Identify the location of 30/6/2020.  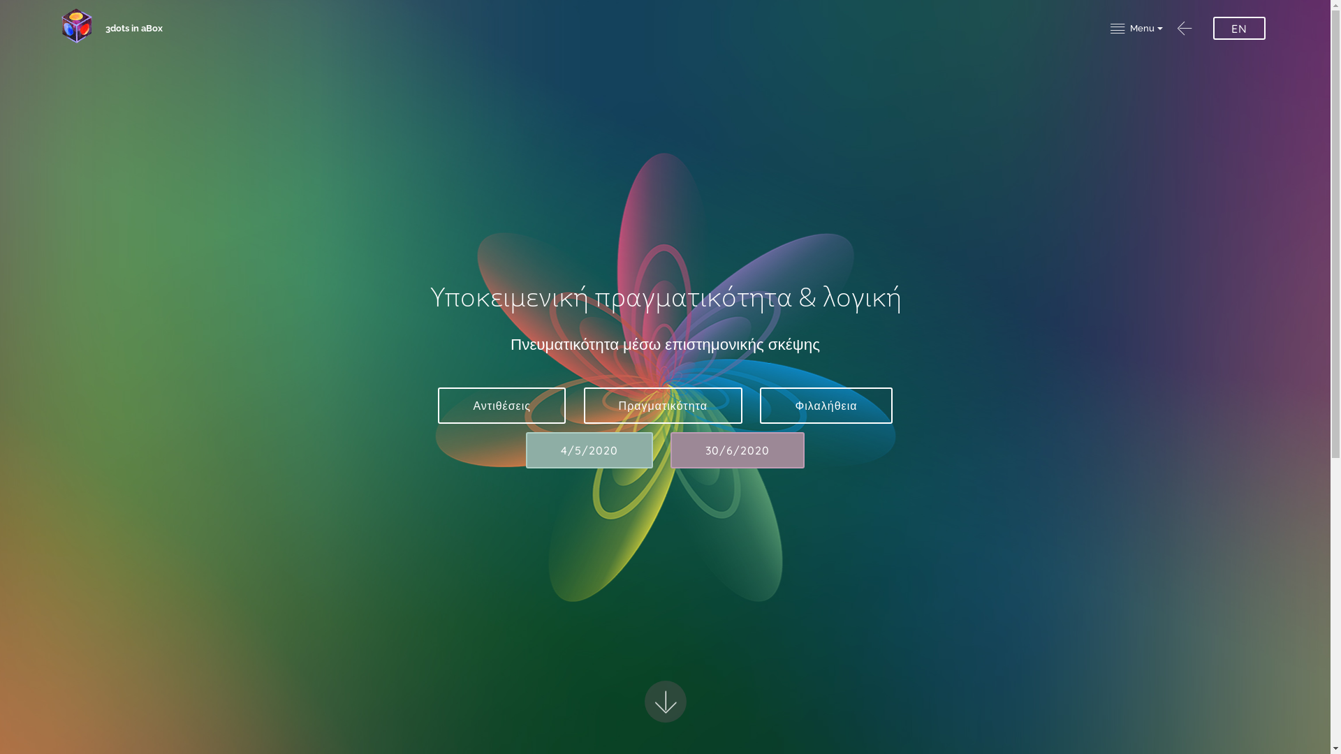
(738, 450).